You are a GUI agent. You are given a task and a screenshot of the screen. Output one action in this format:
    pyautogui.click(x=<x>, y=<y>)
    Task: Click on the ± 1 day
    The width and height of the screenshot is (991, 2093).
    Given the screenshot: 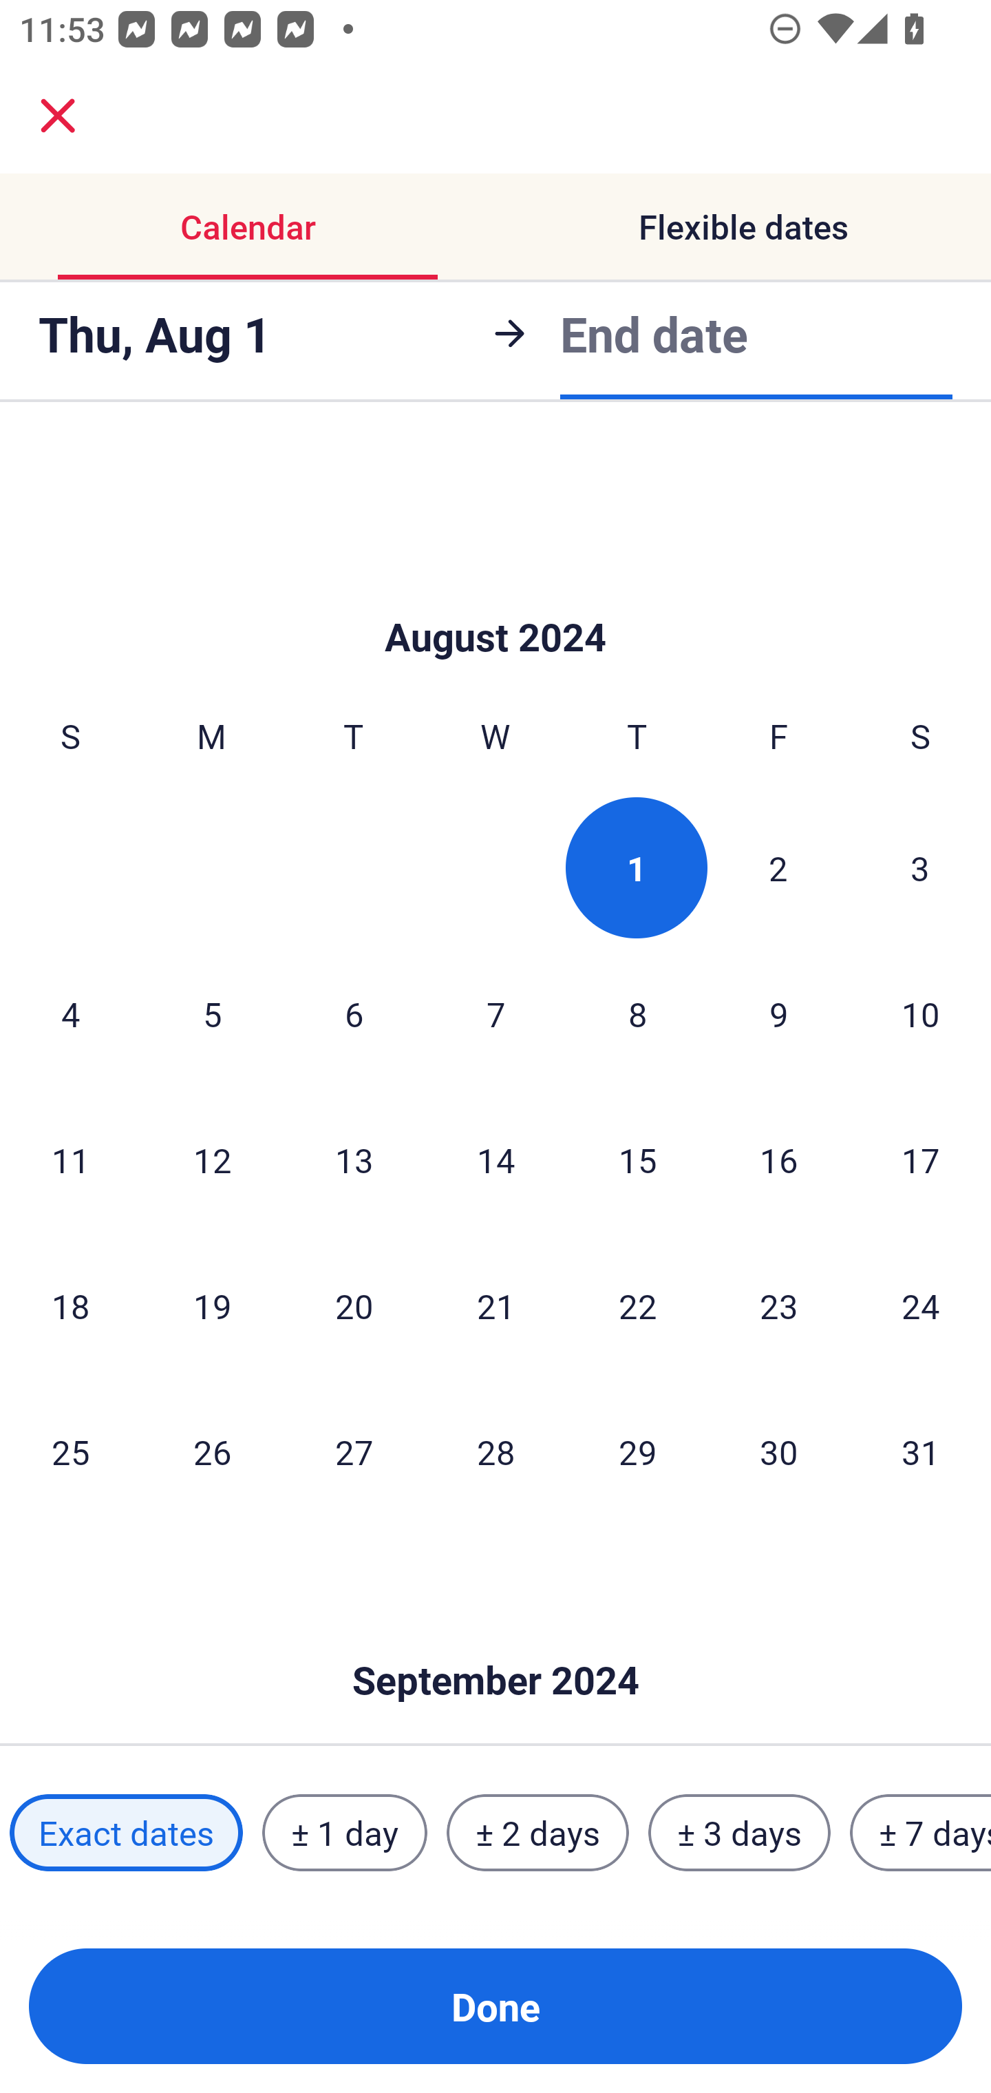 What is the action you would take?
    pyautogui.click(x=344, y=1832)
    